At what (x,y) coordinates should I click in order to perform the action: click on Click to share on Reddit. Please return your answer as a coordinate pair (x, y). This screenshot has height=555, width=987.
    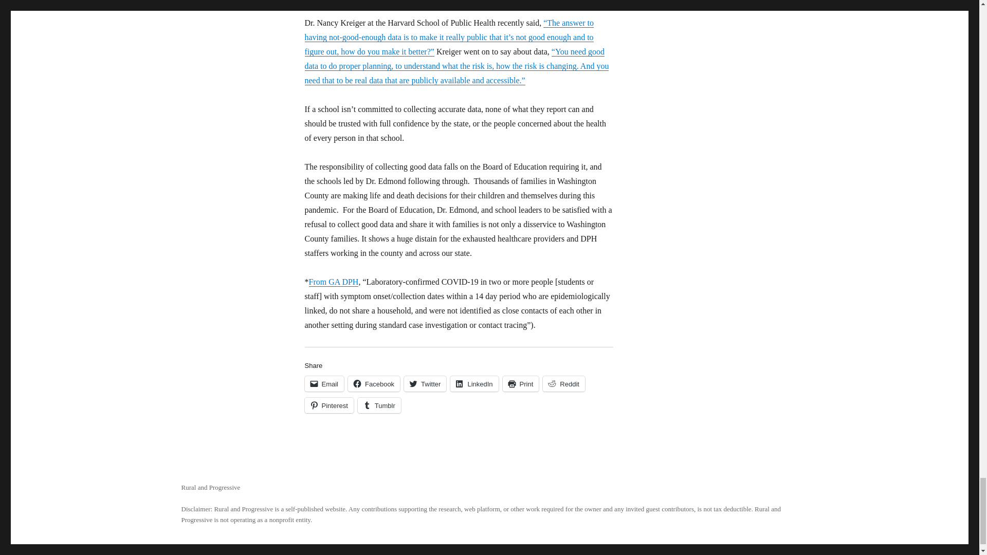
    Looking at the image, I should click on (564, 384).